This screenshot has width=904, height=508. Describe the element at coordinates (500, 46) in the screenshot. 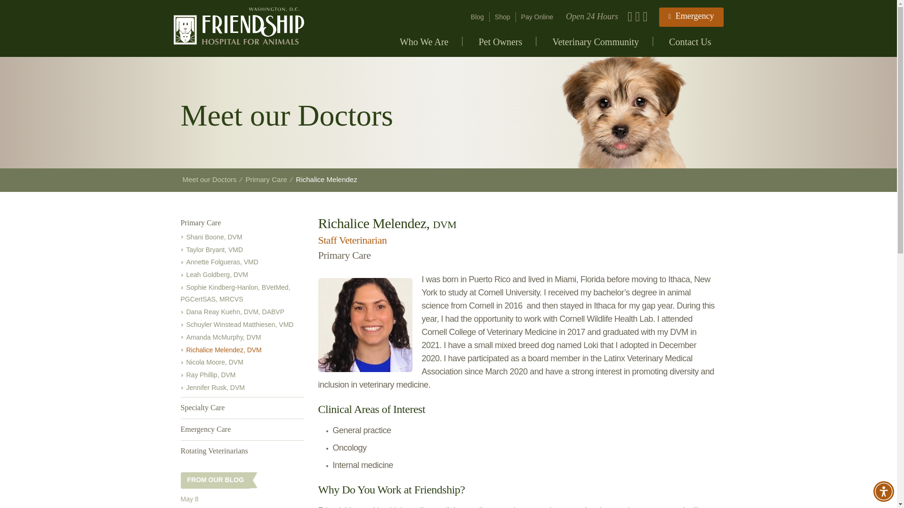

I see `Pet Owners` at that location.